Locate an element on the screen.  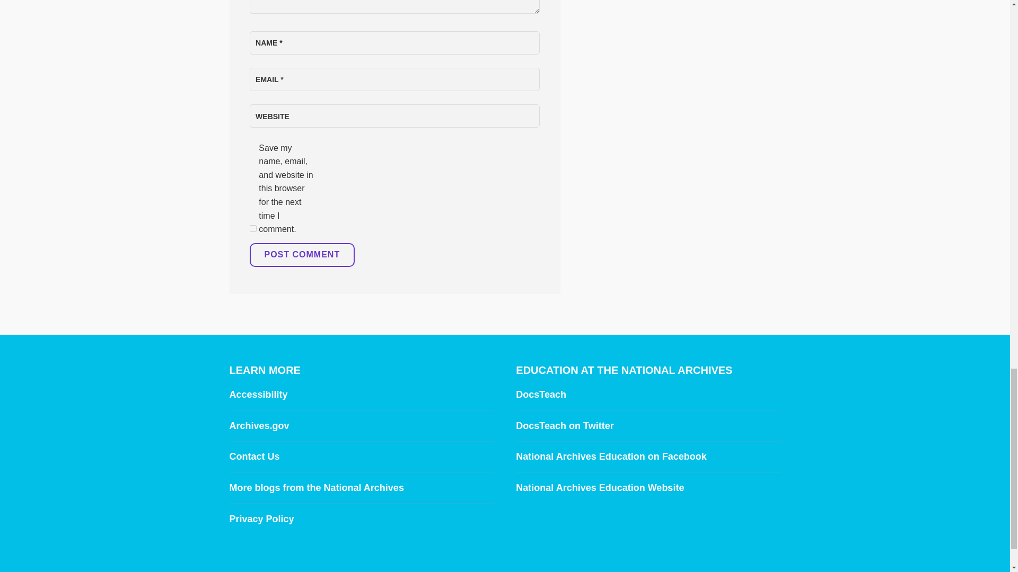
Contact information is located at coordinates (254, 457).